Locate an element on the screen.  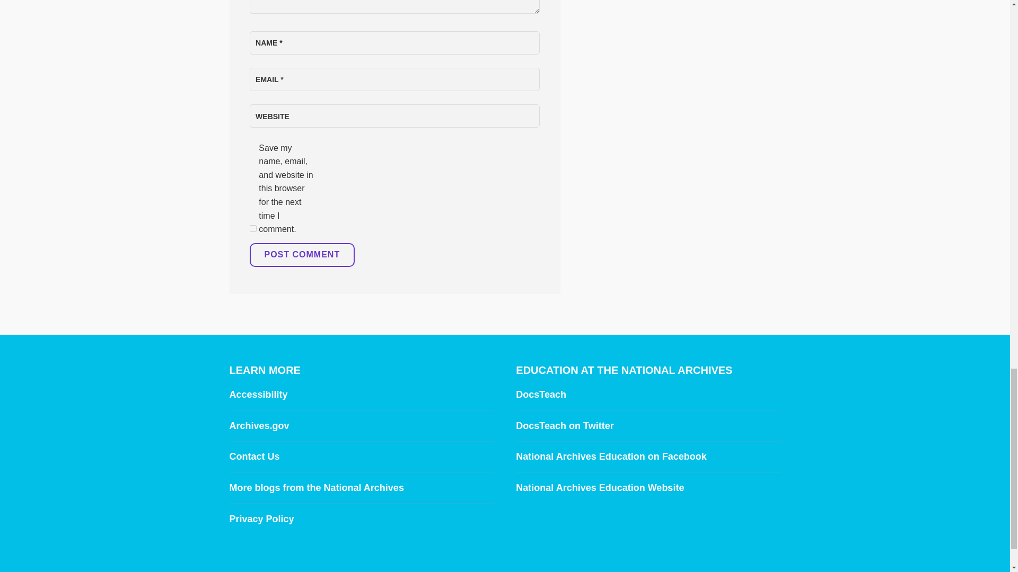
Contact information is located at coordinates (254, 457).